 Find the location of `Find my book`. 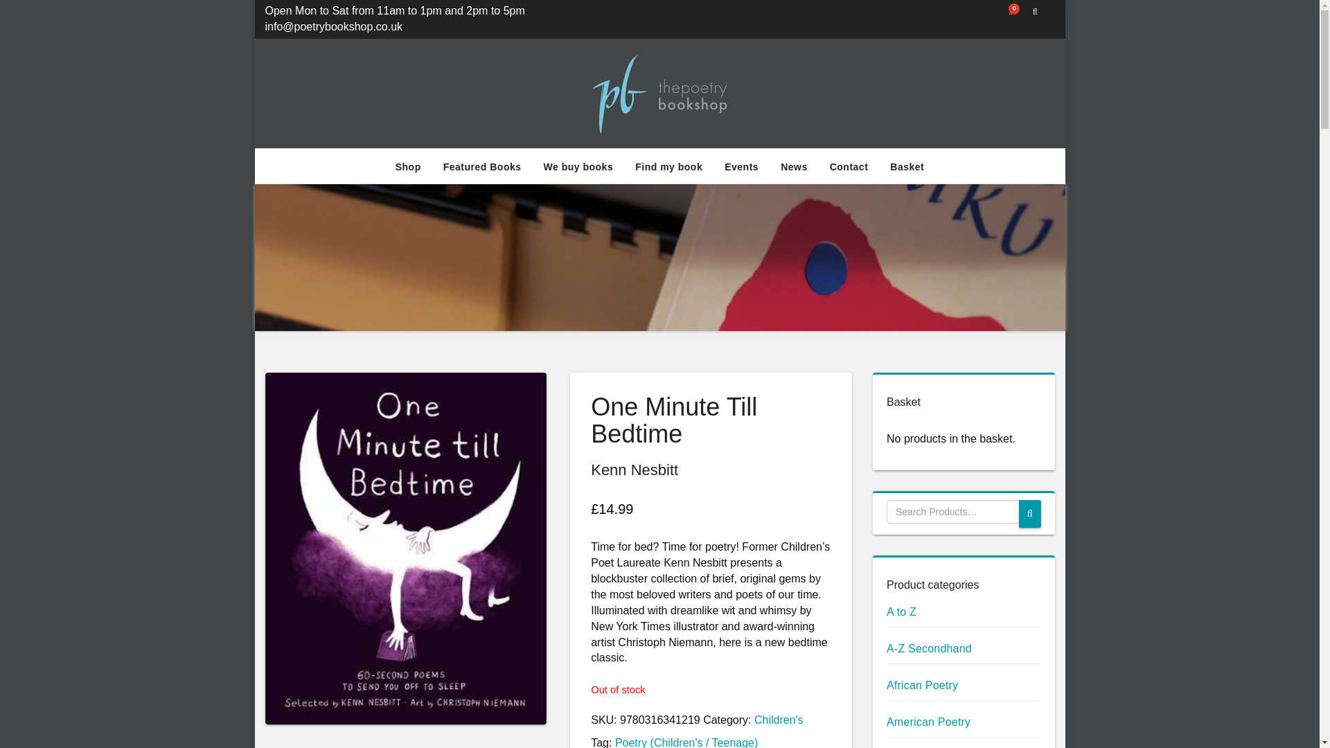

Find my book is located at coordinates (668, 166).